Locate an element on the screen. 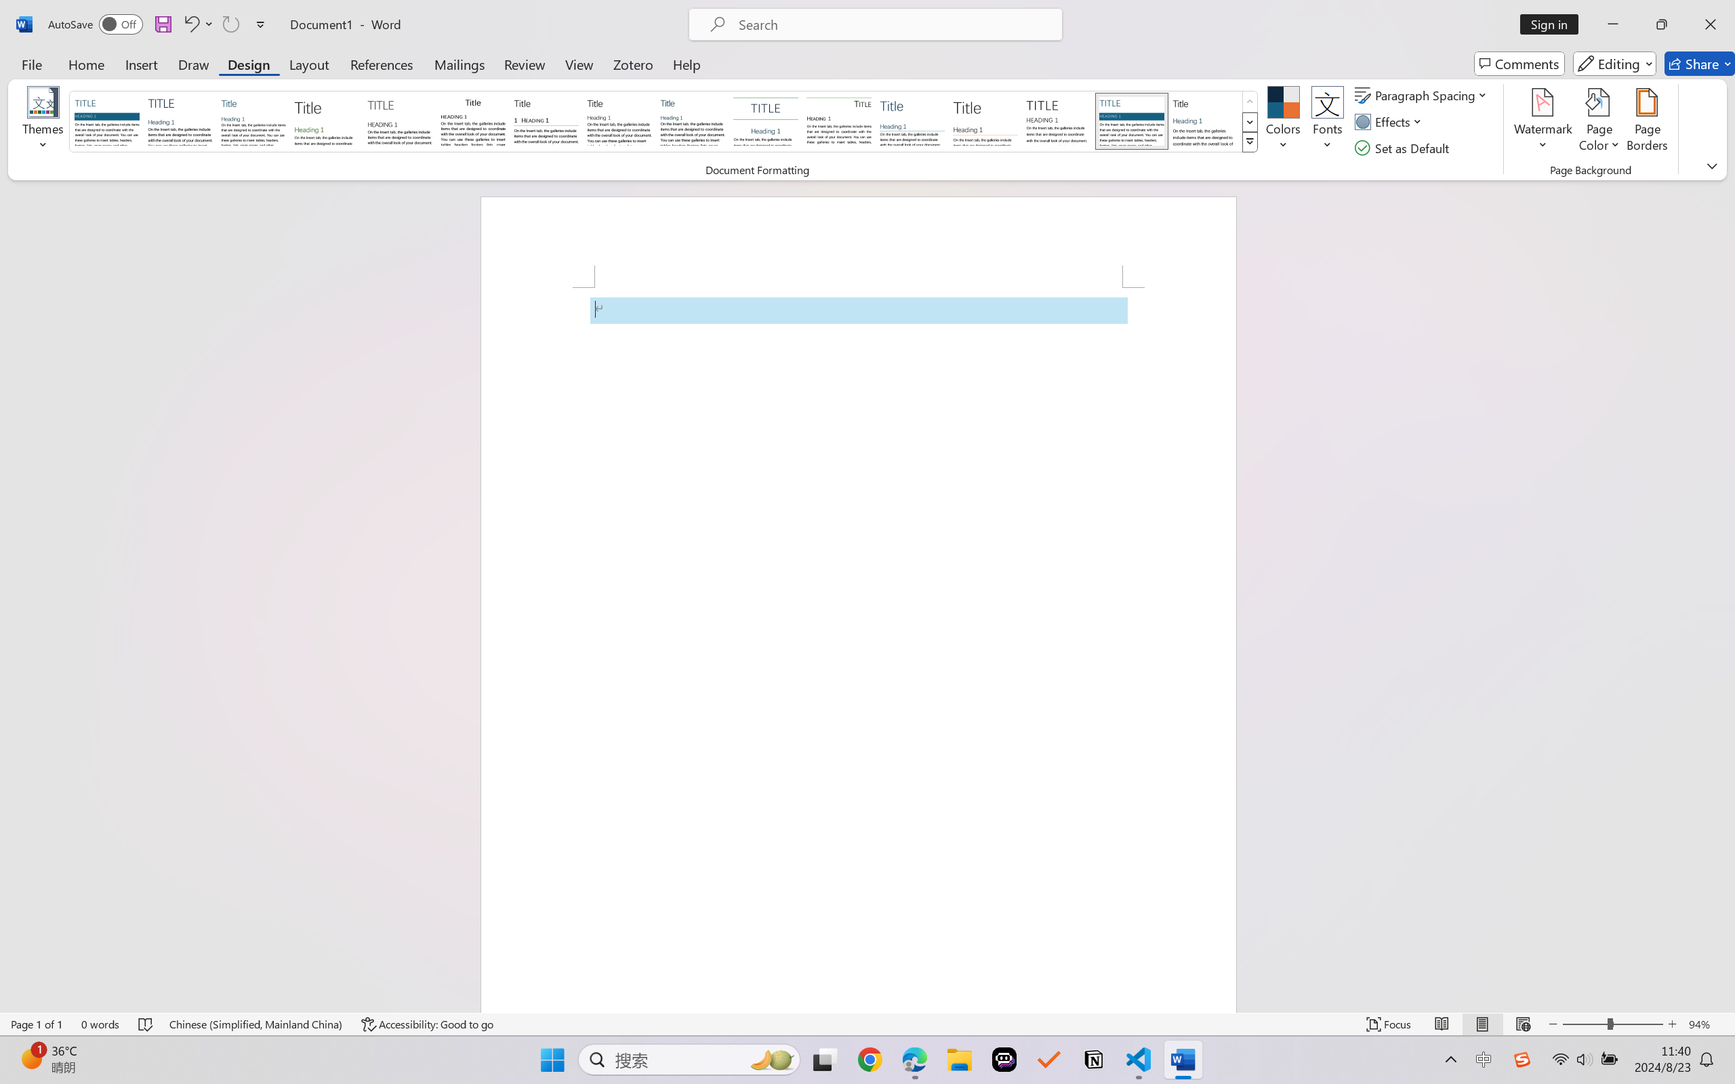 This screenshot has width=1735, height=1084. Black & White (Word 2013) is located at coordinates (619, 121).